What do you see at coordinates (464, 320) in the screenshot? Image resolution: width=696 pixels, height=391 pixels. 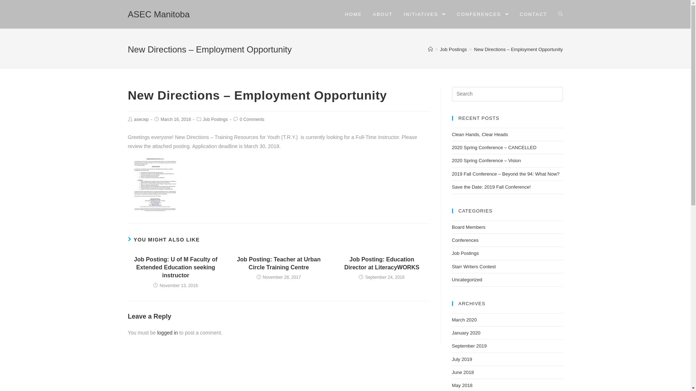 I see `March 2020` at bounding box center [464, 320].